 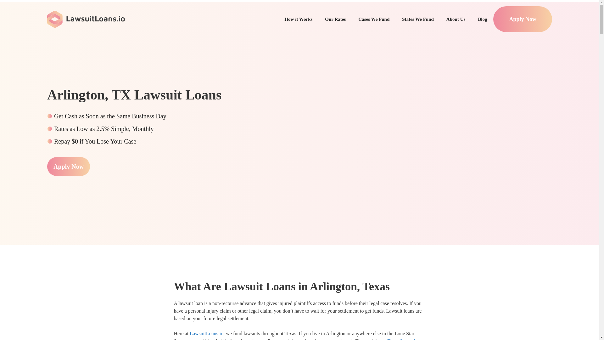 What do you see at coordinates (206, 333) in the screenshot?
I see `LawsuitLoans.io` at bounding box center [206, 333].